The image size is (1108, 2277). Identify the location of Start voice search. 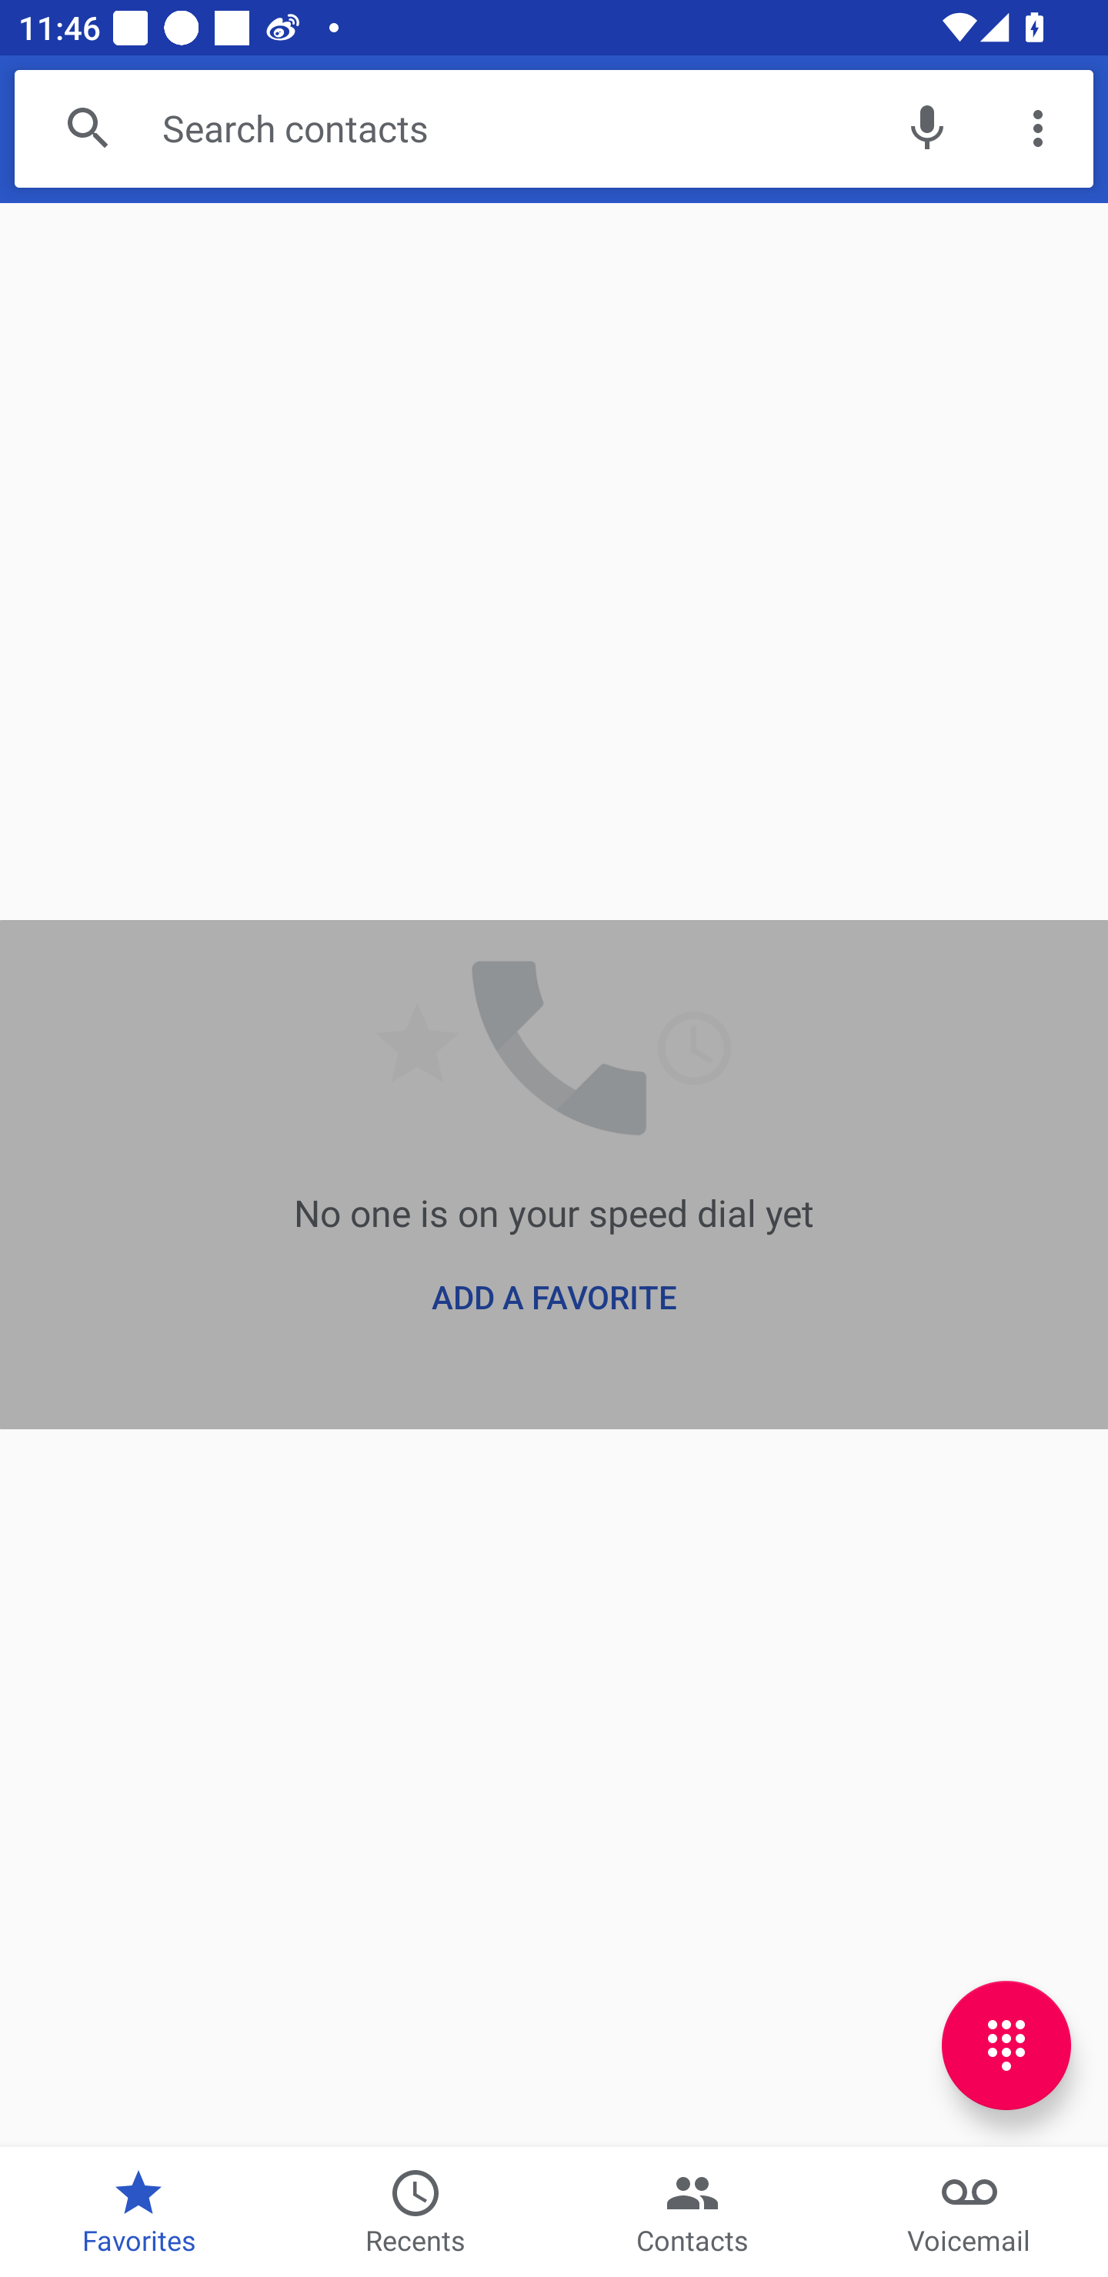
(927, 128).